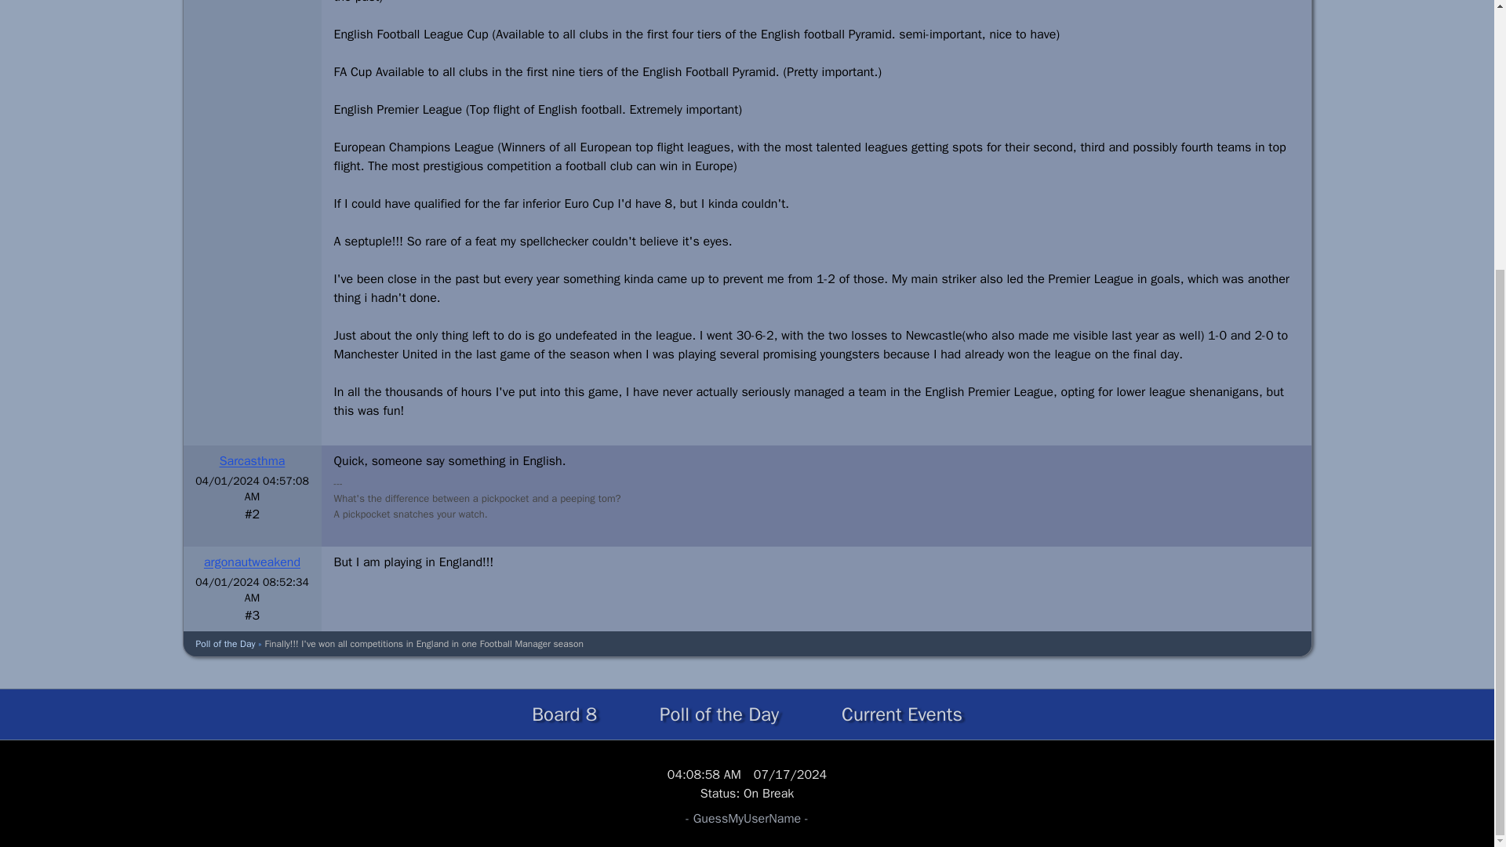 The width and height of the screenshot is (1506, 847). Describe the element at coordinates (251, 562) in the screenshot. I see `argonautweakend` at that location.